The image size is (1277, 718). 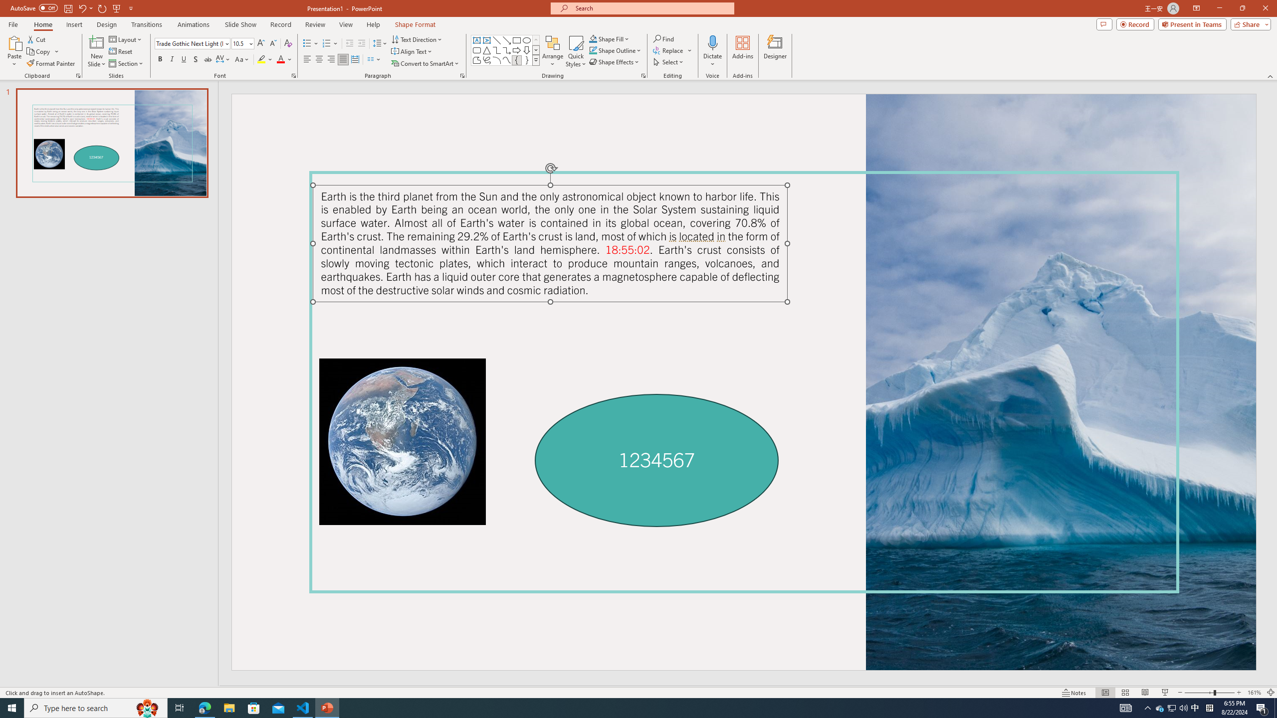 What do you see at coordinates (536, 40) in the screenshot?
I see `Row up` at bounding box center [536, 40].